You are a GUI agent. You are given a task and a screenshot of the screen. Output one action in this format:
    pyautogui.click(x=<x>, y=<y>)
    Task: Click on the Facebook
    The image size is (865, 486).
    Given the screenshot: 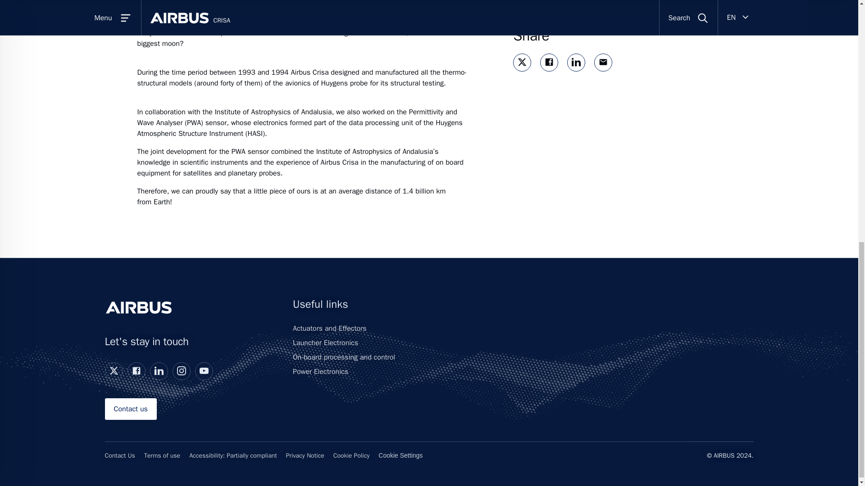 What is the action you would take?
    pyautogui.click(x=136, y=371)
    